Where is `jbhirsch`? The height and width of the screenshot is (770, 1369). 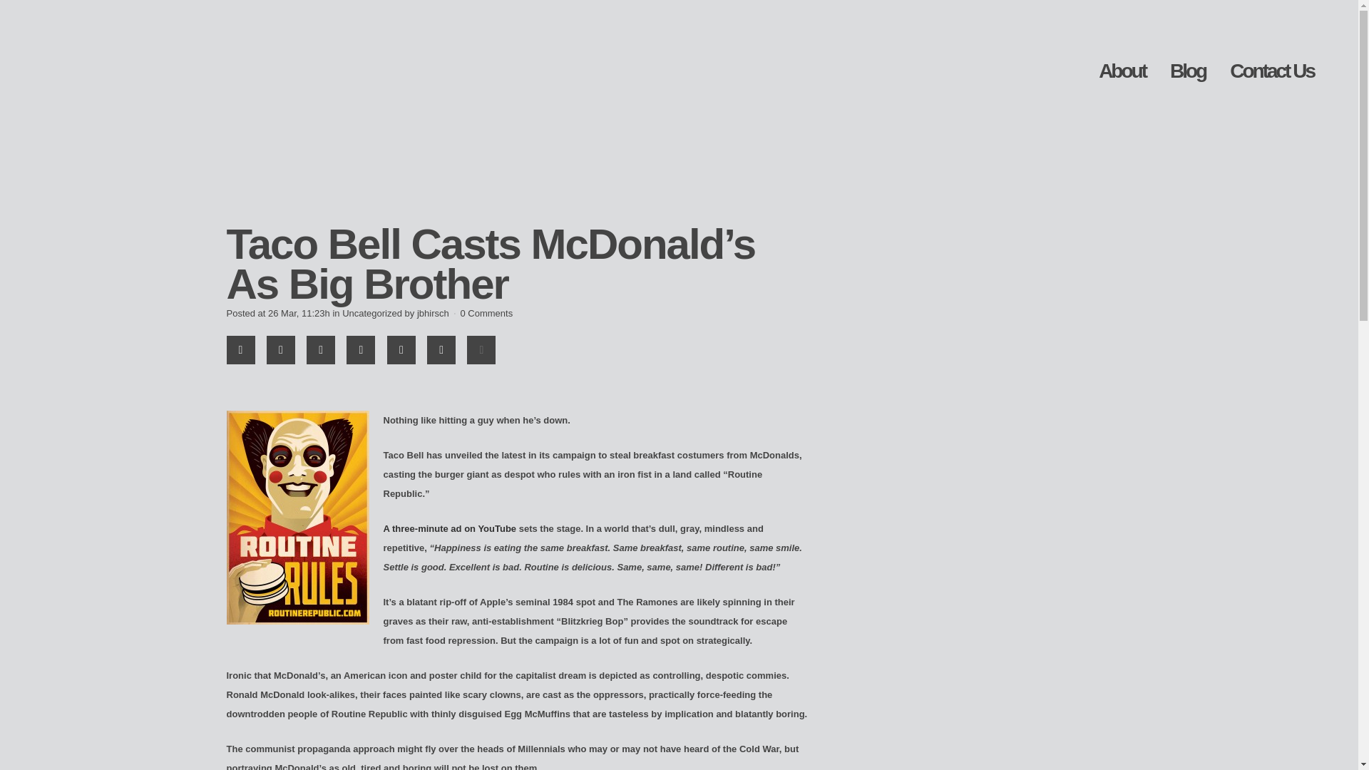 jbhirsch is located at coordinates (433, 314).